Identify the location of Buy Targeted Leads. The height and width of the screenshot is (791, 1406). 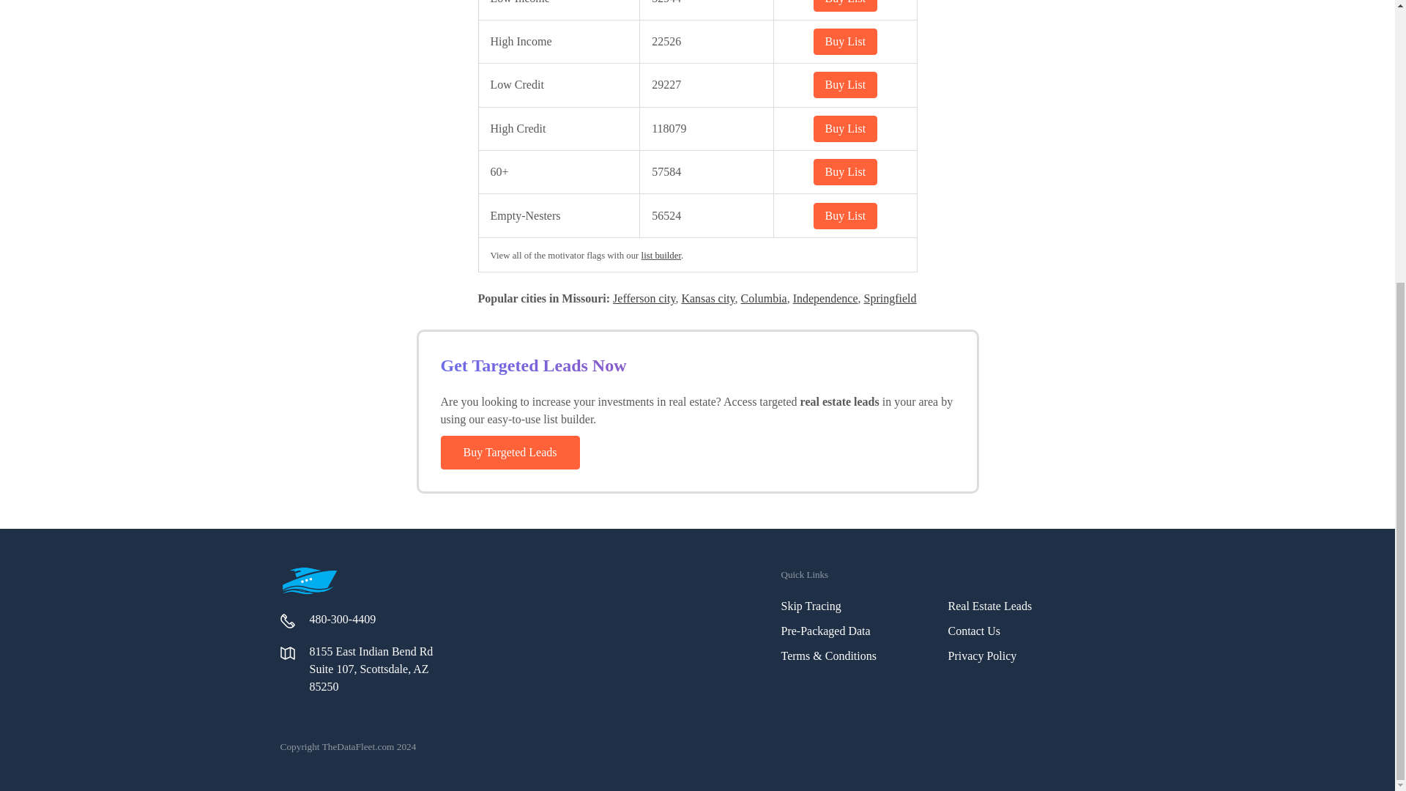
(510, 453).